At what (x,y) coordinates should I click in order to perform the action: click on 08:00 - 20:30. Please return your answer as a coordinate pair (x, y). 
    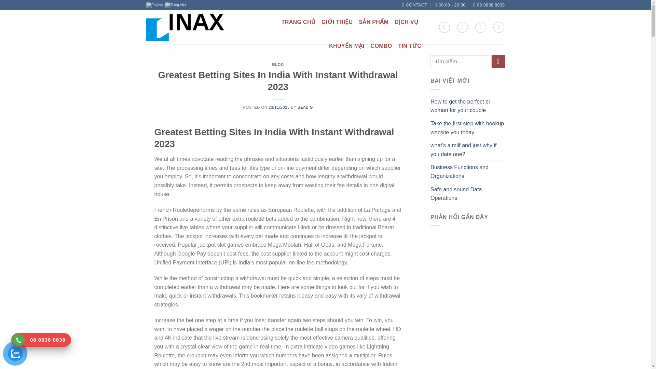
    Looking at the image, I should click on (450, 5).